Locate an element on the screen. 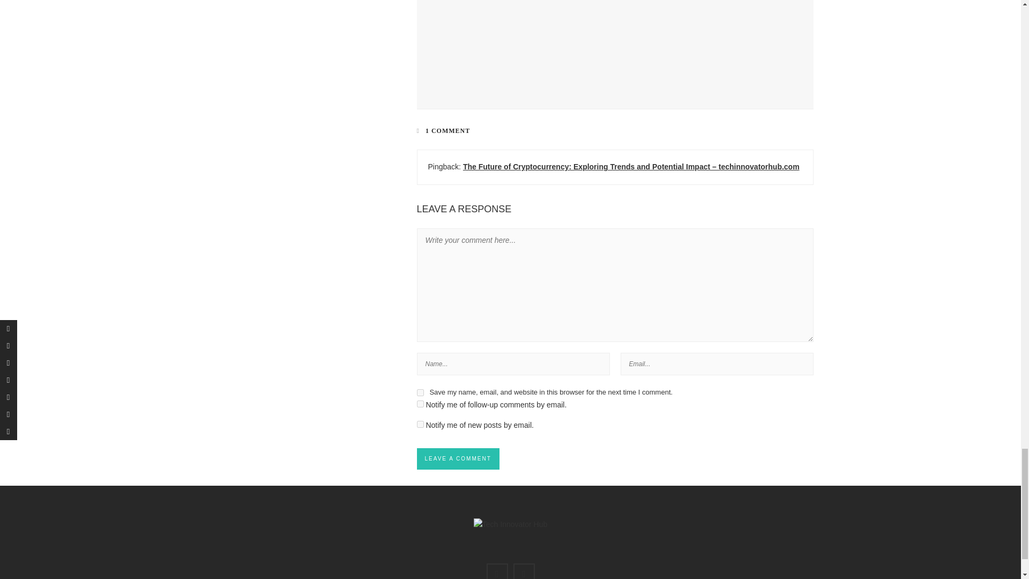 This screenshot has width=1029, height=579. Leave a comment is located at coordinates (458, 458).